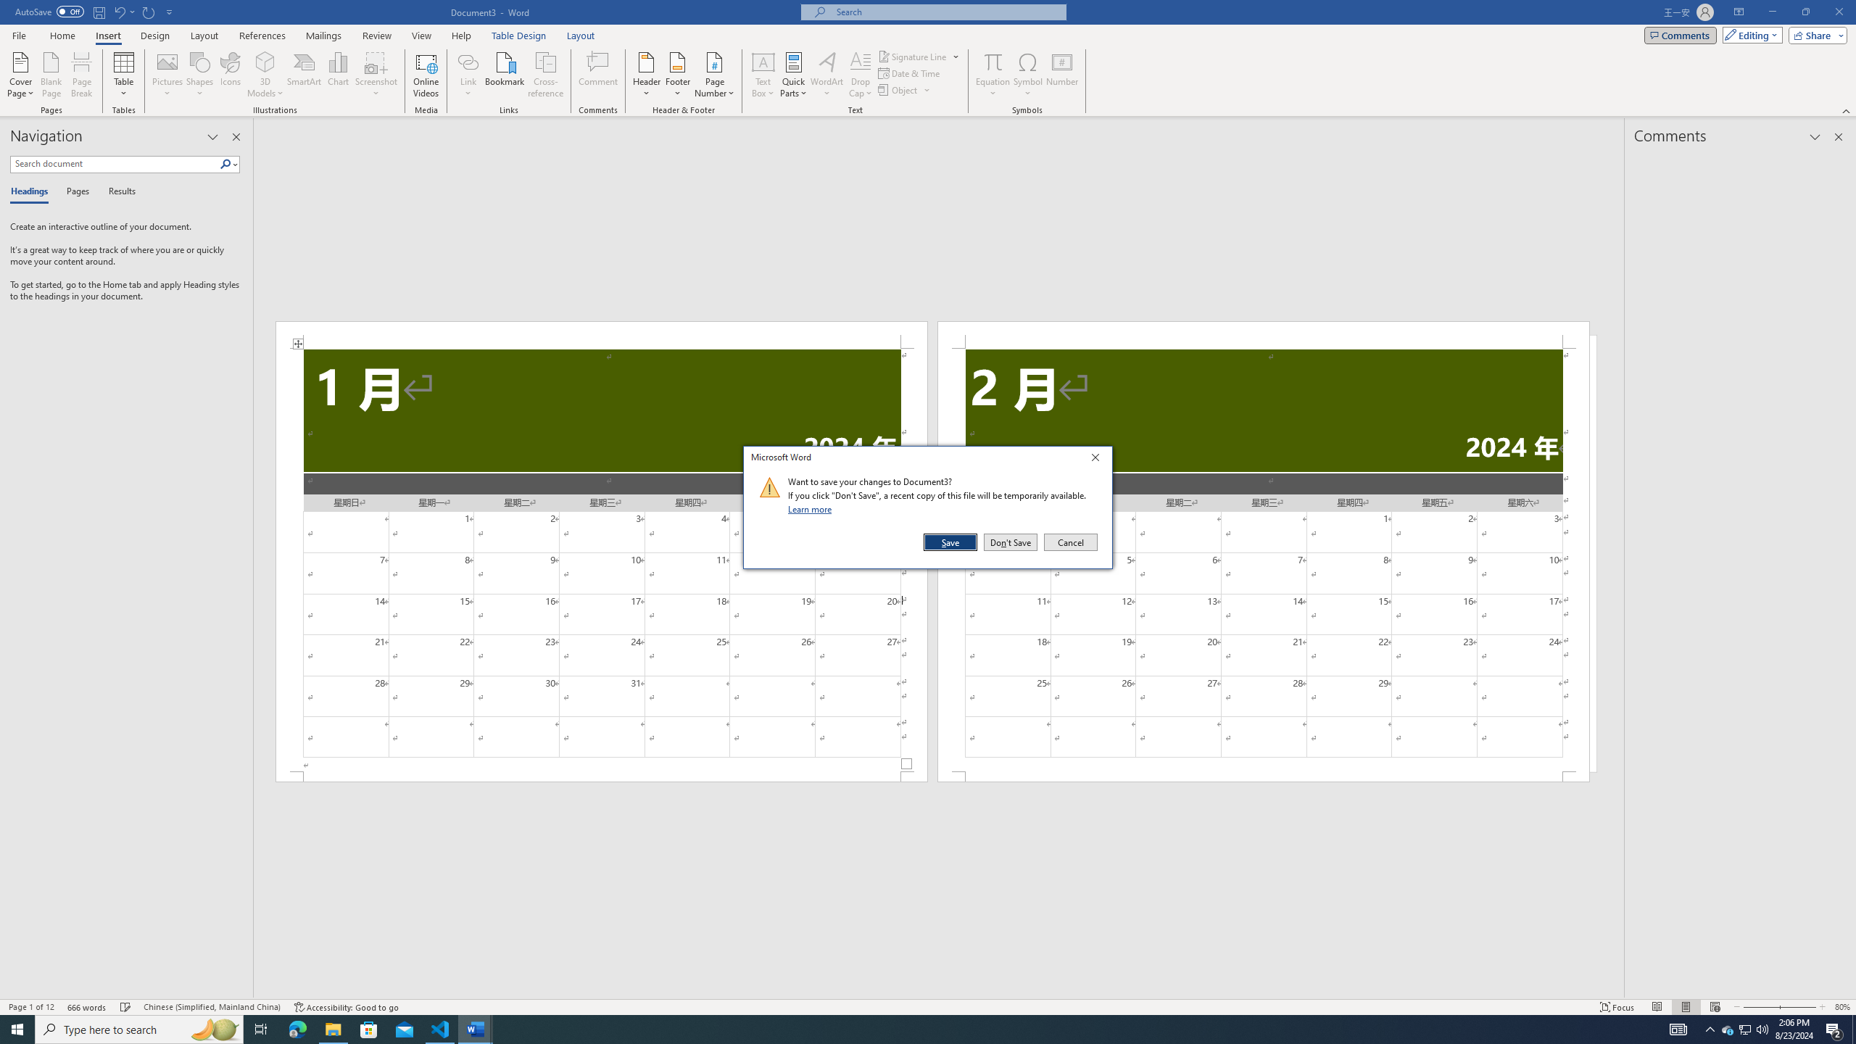 This screenshot has width=1856, height=1044. I want to click on Task Pane Options, so click(213, 137).